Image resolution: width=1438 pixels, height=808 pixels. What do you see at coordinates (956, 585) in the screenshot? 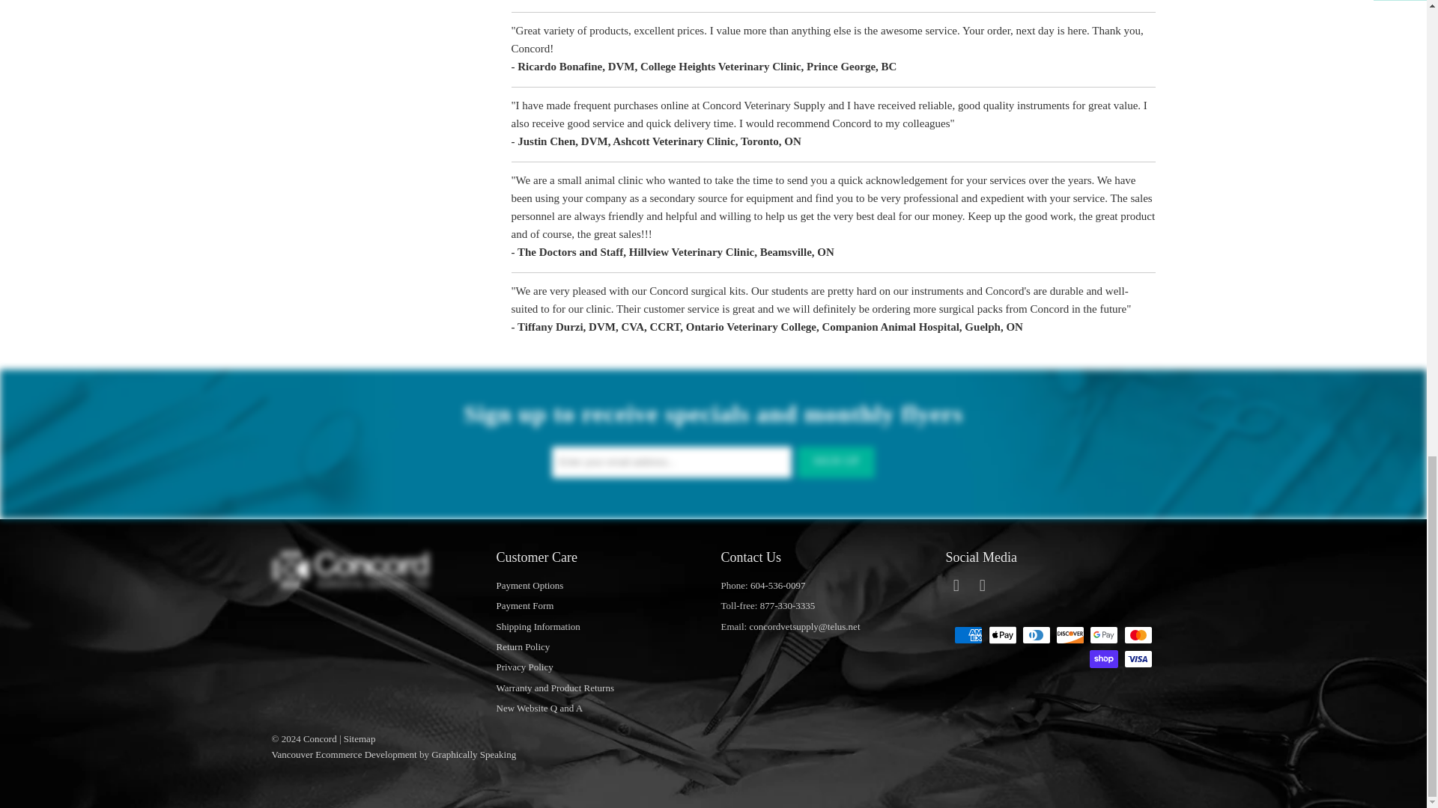
I see `Concord Surgical on Twitter` at bounding box center [956, 585].